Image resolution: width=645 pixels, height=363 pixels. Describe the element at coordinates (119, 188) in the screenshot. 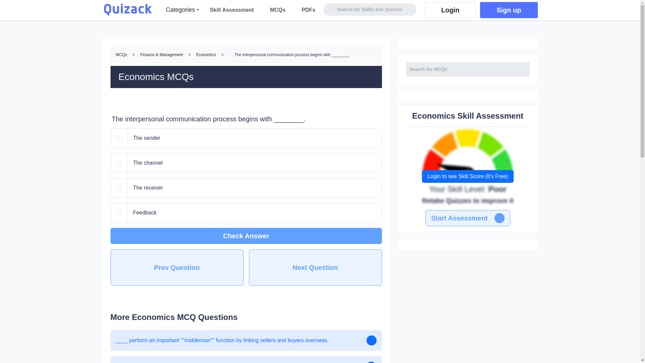

I see `on` at that location.